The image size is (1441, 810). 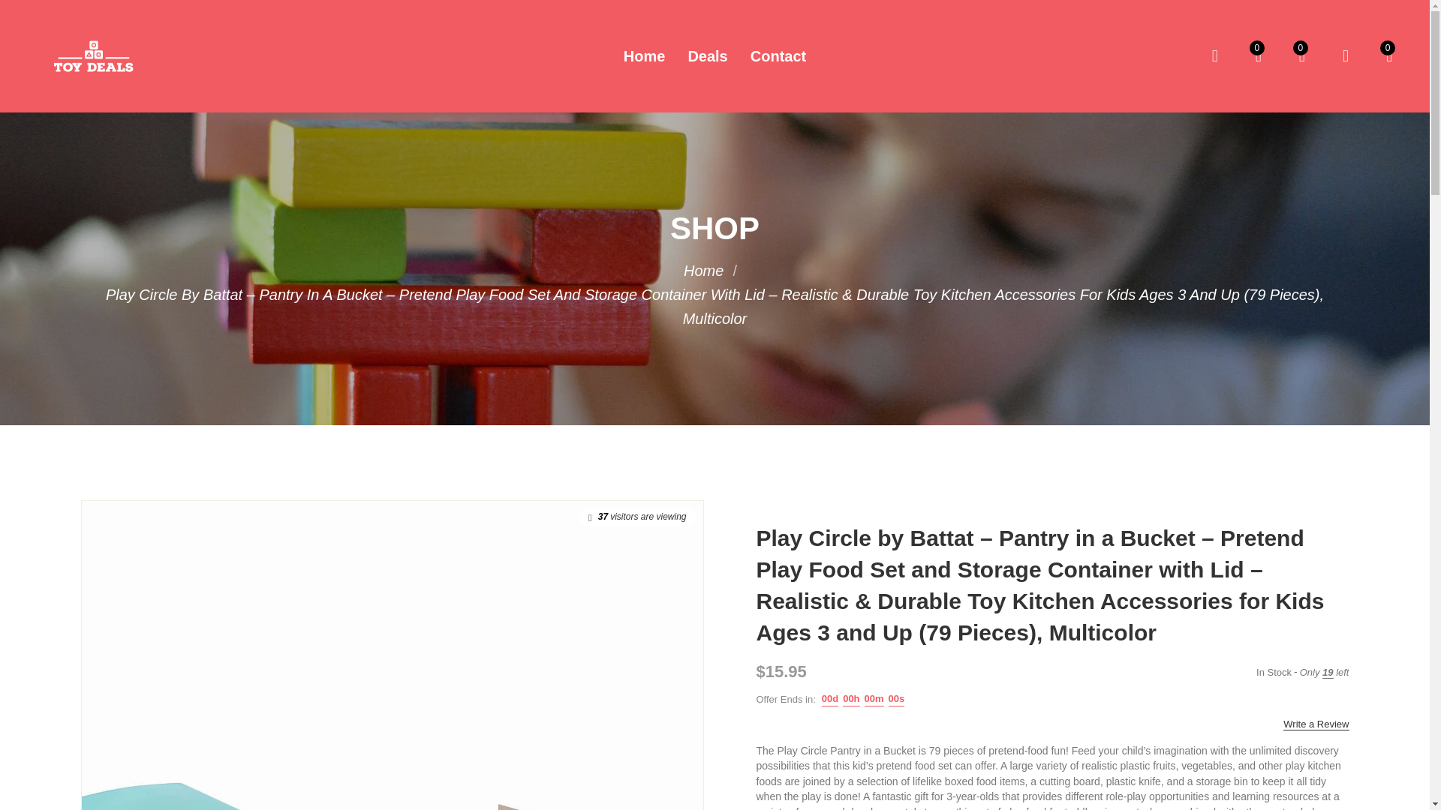 I want to click on Home, so click(x=702, y=270).